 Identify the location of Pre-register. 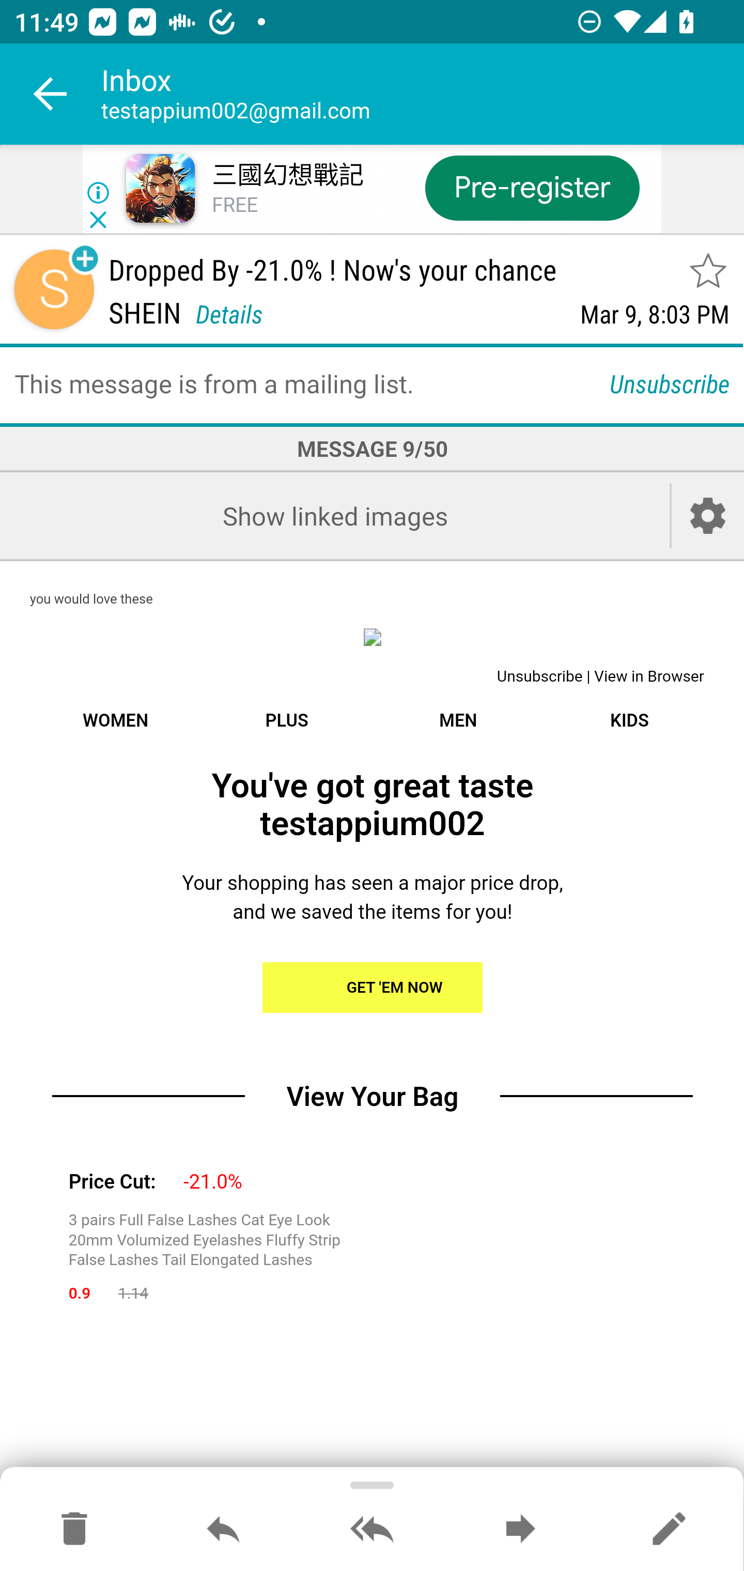
(532, 187).